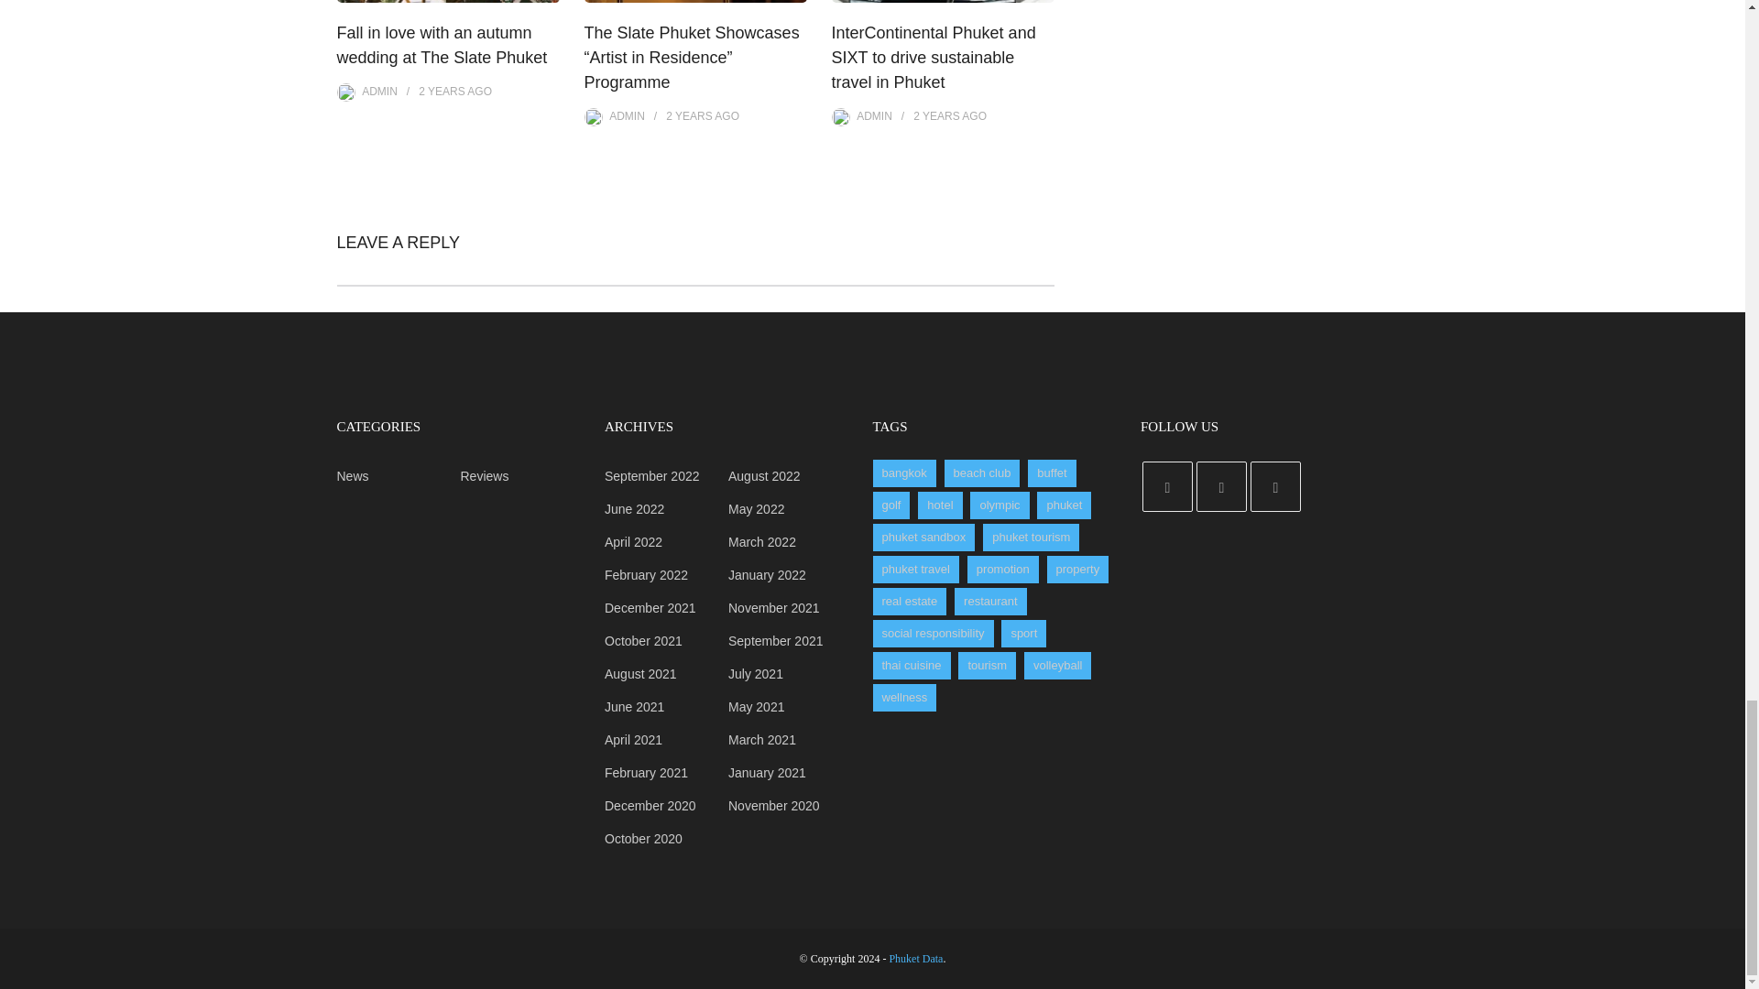 The height and width of the screenshot is (989, 1759). What do you see at coordinates (935, 115) in the screenshot?
I see `2 YEARS` at bounding box center [935, 115].